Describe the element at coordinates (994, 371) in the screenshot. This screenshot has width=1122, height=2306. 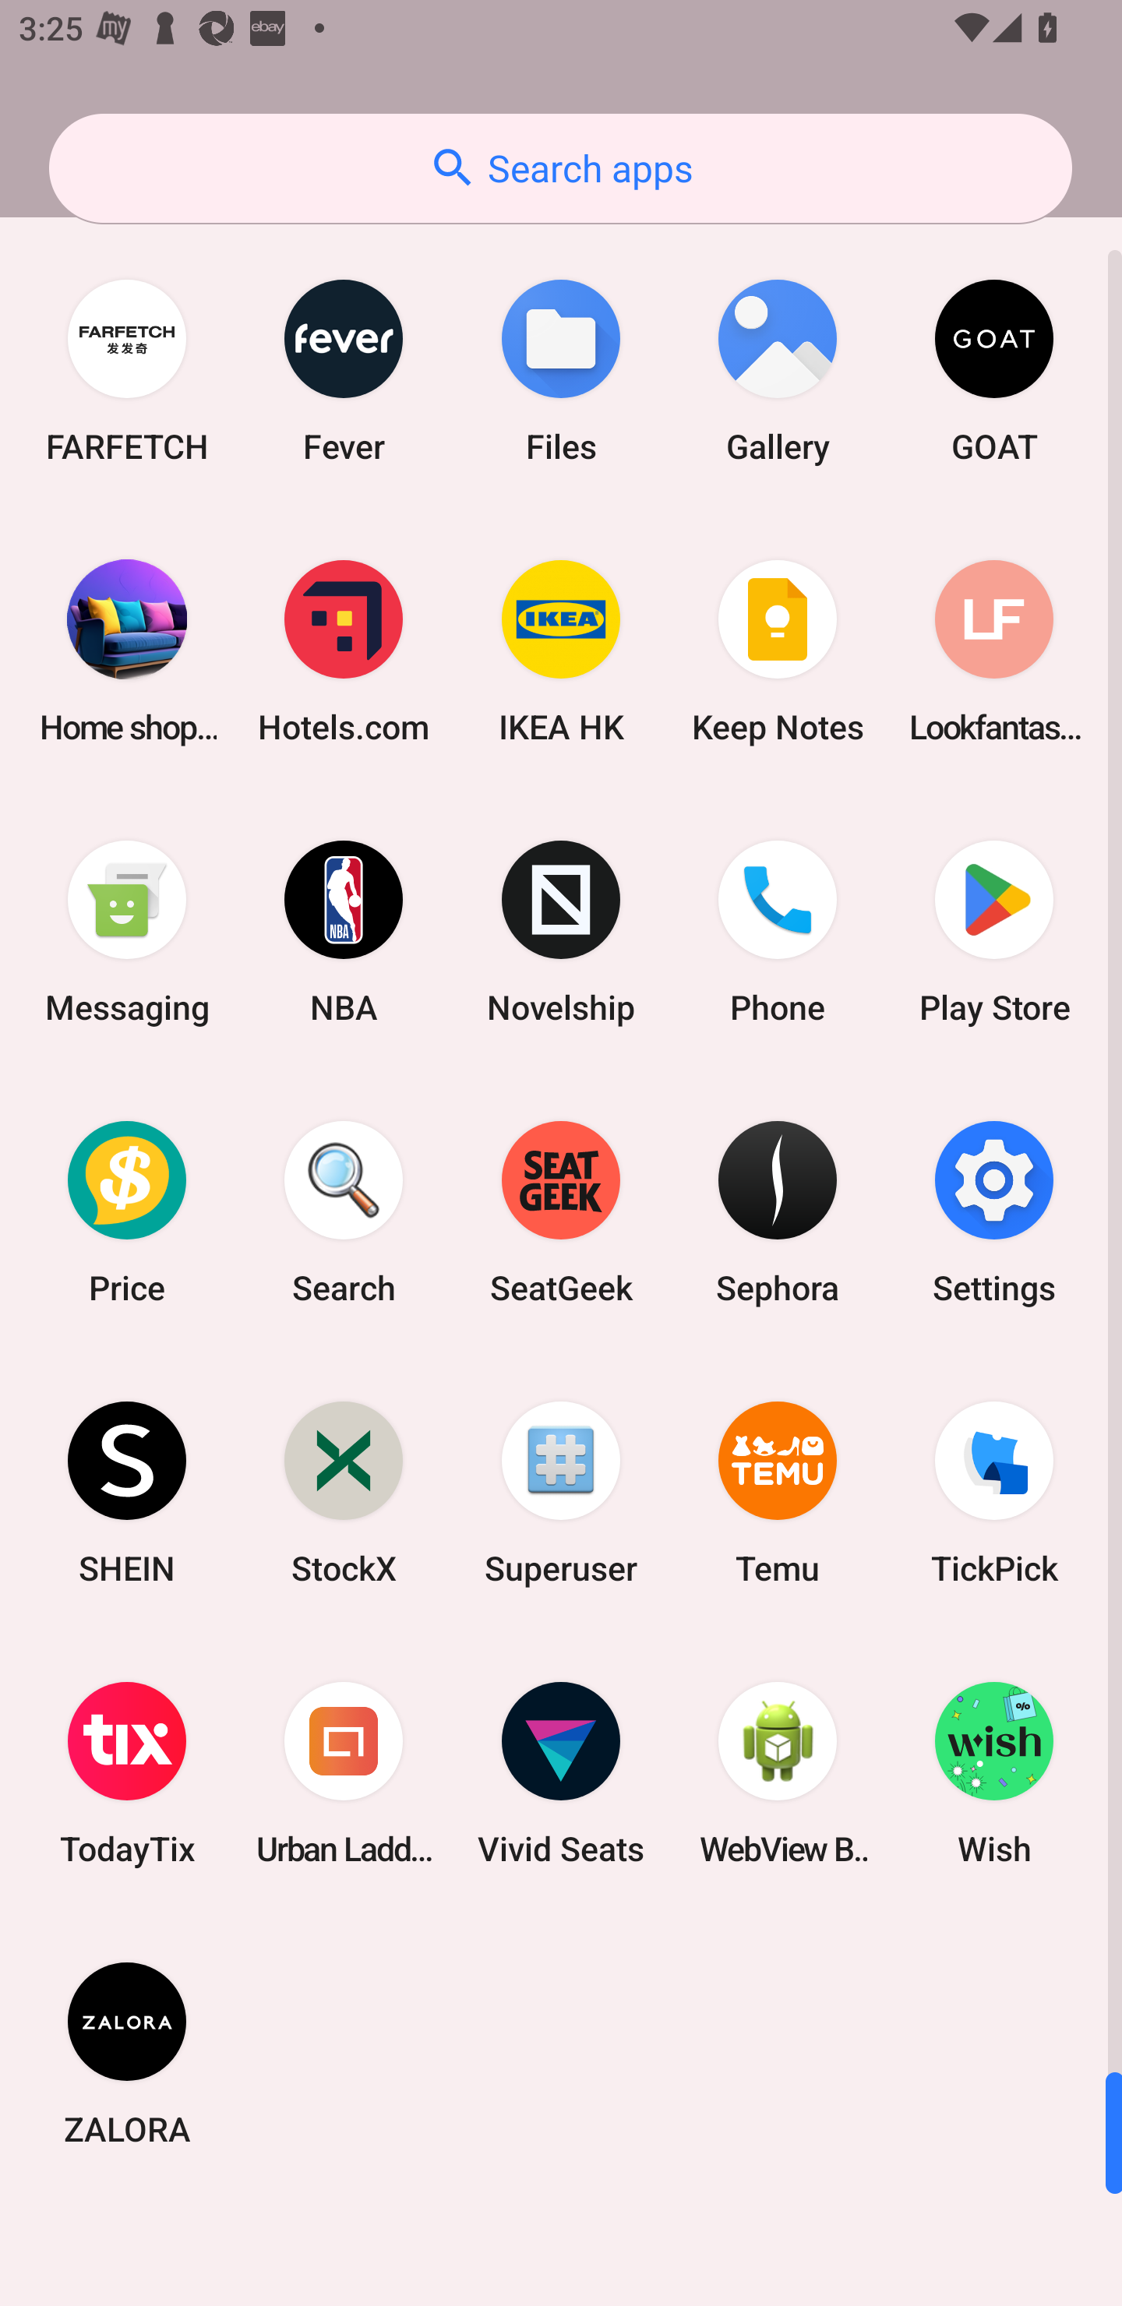
I see `GOAT` at that location.